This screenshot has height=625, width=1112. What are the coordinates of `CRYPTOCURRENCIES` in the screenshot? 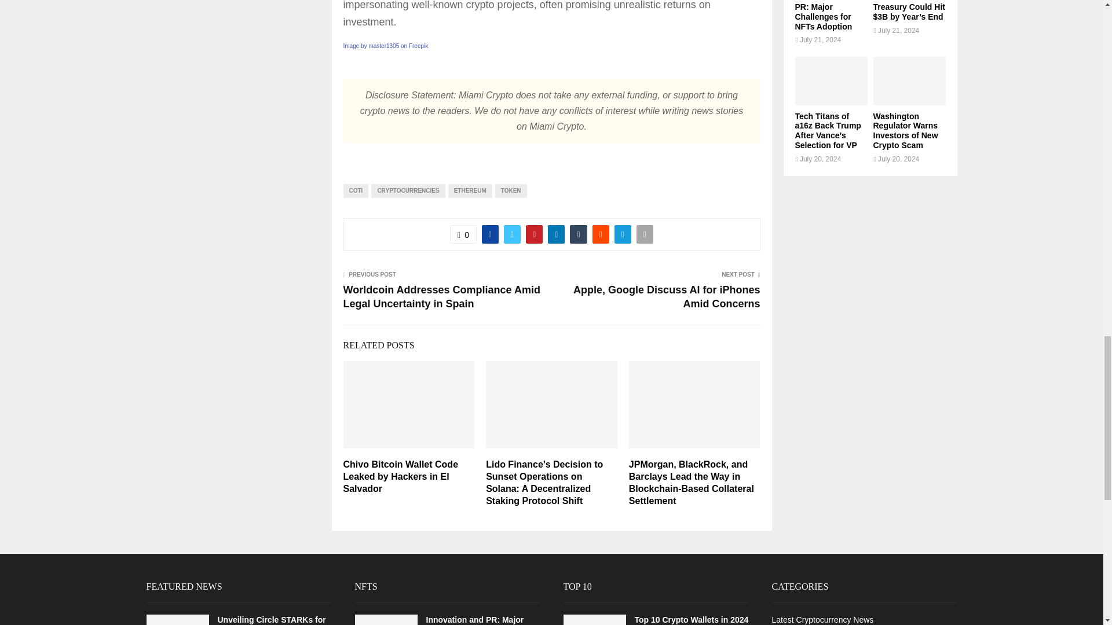 It's located at (408, 191).